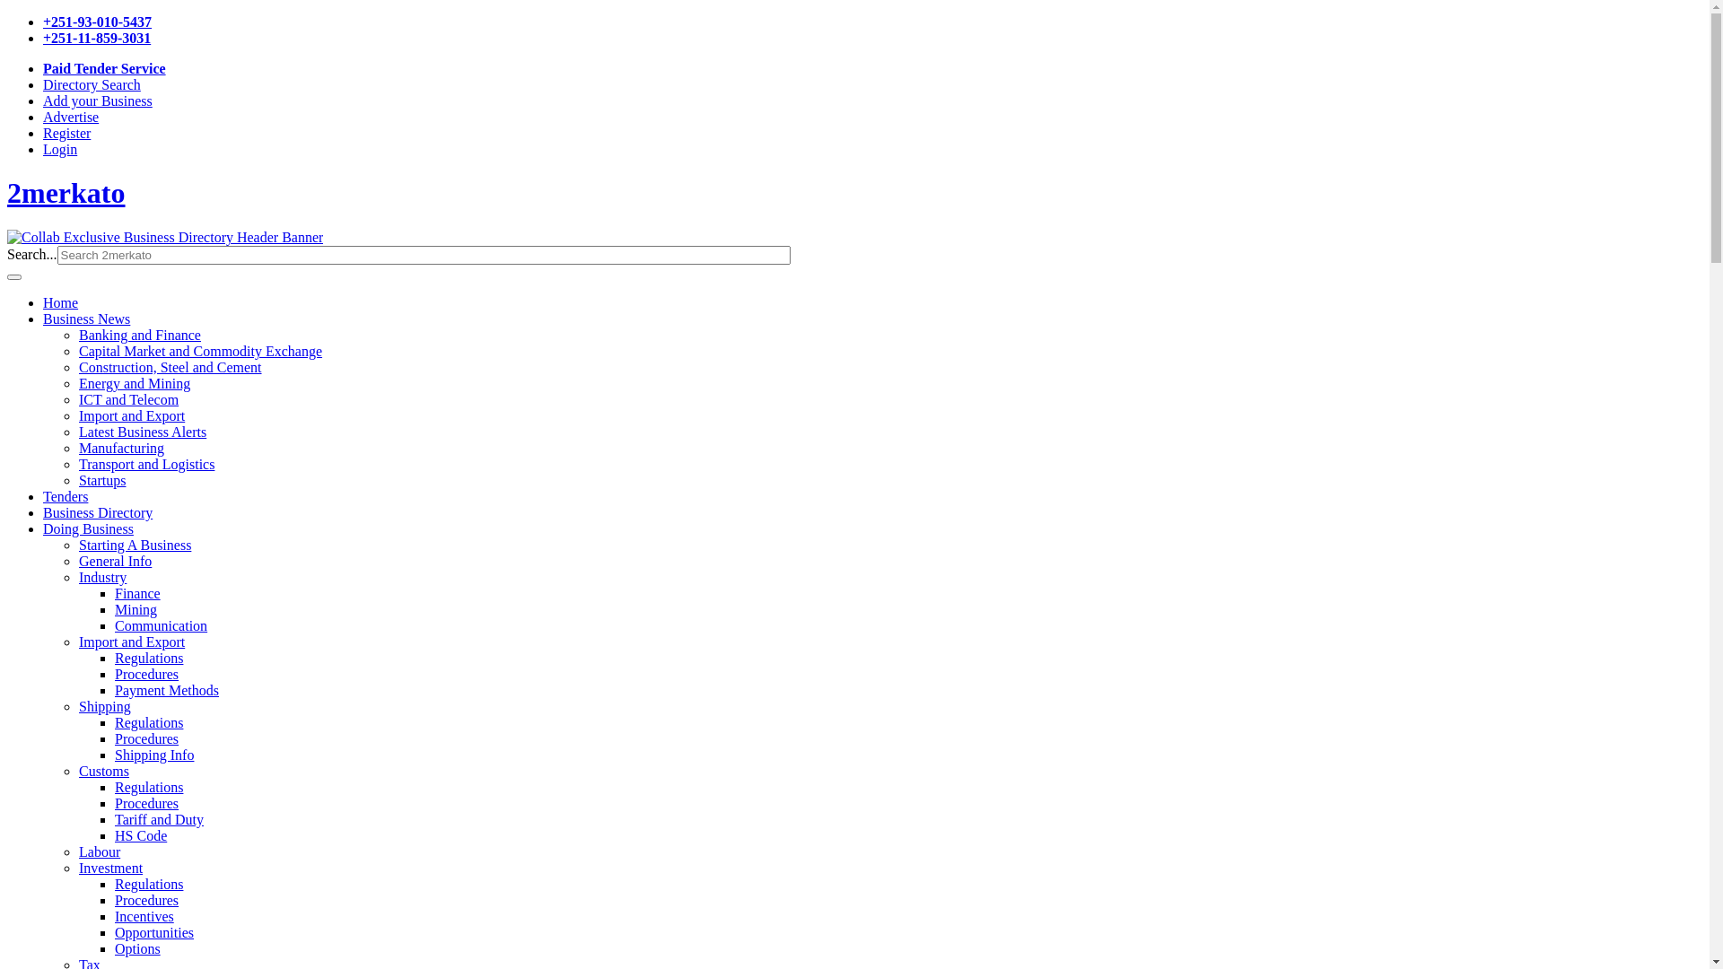 This screenshot has width=1723, height=969. What do you see at coordinates (98, 100) in the screenshot?
I see `Add your Business` at bounding box center [98, 100].